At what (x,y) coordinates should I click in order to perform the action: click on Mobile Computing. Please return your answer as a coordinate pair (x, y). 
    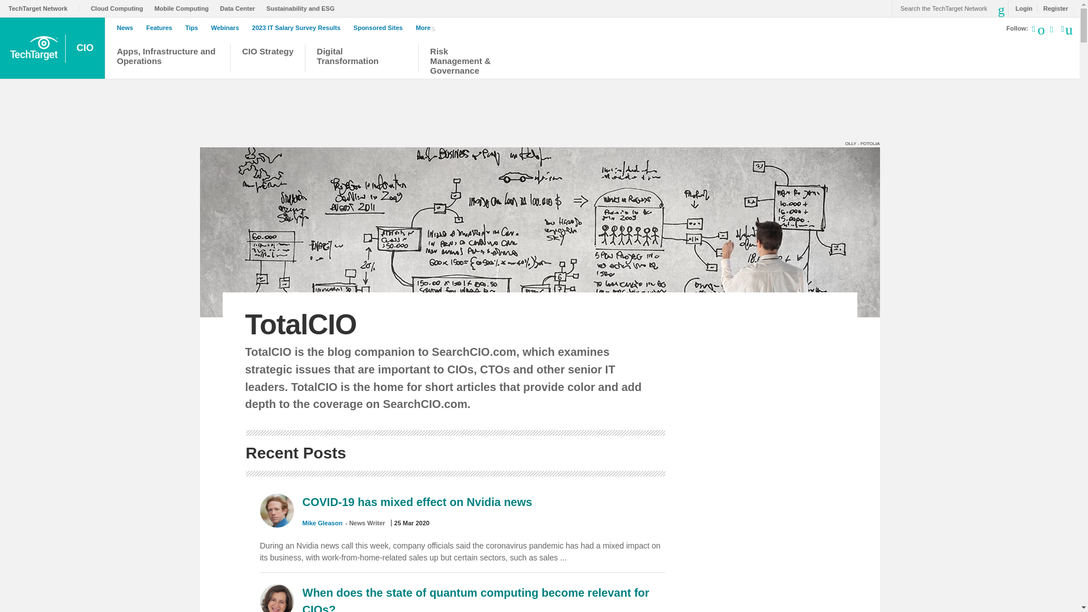
    Looking at the image, I should click on (184, 8).